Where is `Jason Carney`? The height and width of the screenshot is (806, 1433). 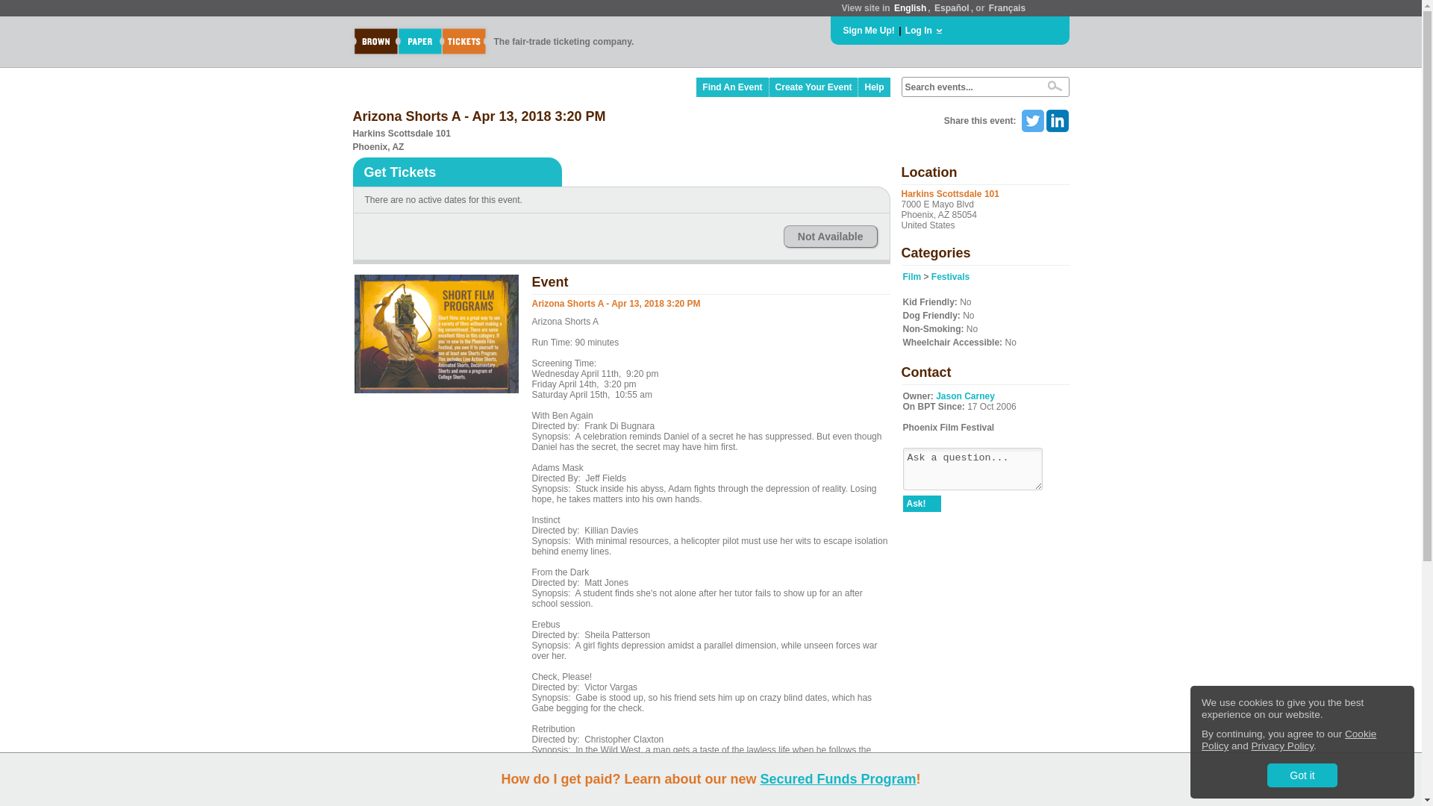 Jason Carney is located at coordinates (964, 396).